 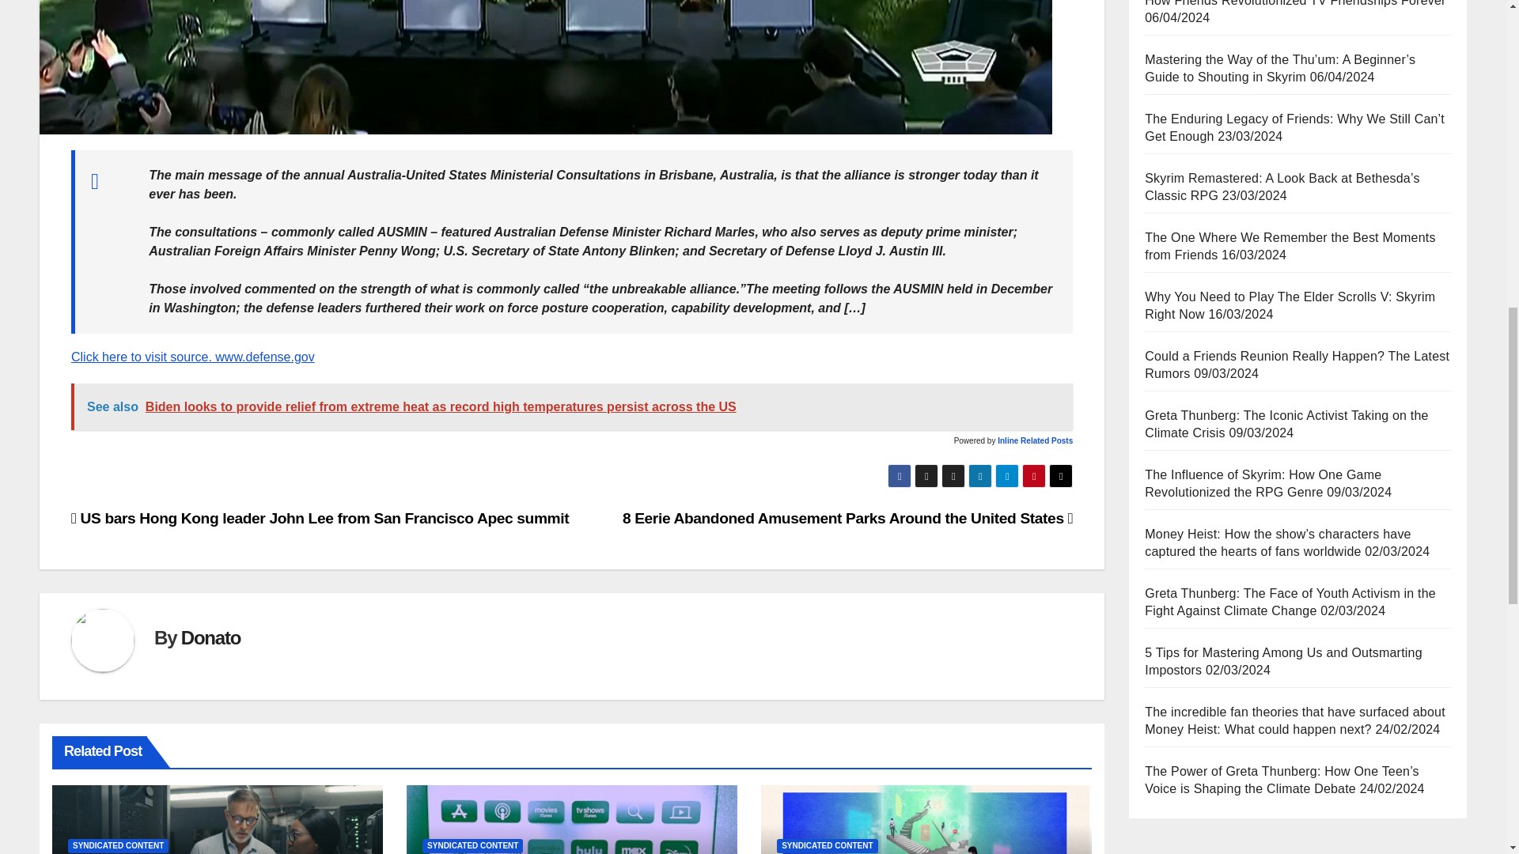 What do you see at coordinates (847, 518) in the screenshot?
I see `8 Eerie Abandoned Amusement Parks Around the United States` at bounding box center [847, 518].